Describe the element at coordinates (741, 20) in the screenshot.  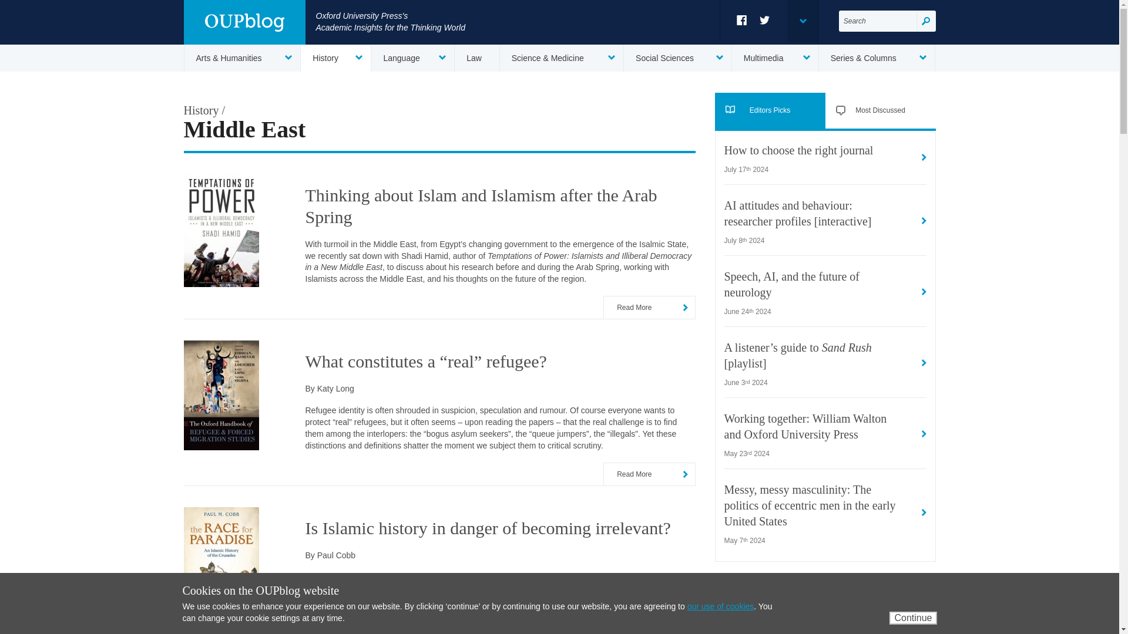
I see `Facebook` at that location.